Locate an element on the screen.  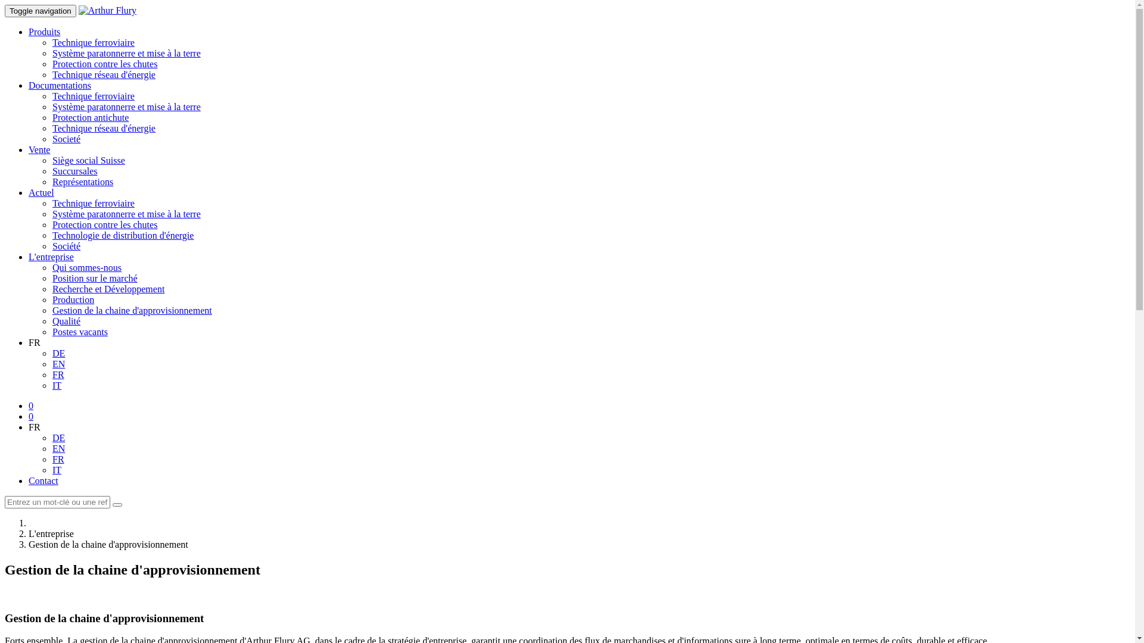
Protection contre les chutes is located at coordinates (105, 64).